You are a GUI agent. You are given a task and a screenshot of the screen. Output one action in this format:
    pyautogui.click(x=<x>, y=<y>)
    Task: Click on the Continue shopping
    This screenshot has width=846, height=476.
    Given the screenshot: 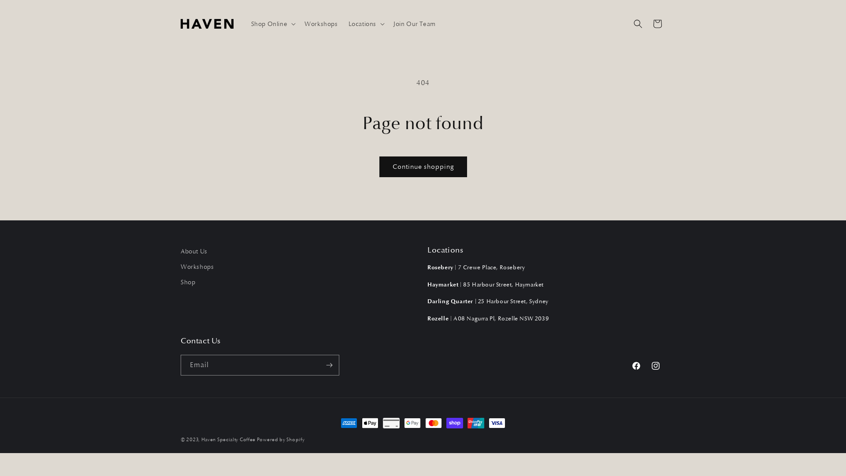 What is the action you would take?
    pyautogui.click(x=423, y=167)
    